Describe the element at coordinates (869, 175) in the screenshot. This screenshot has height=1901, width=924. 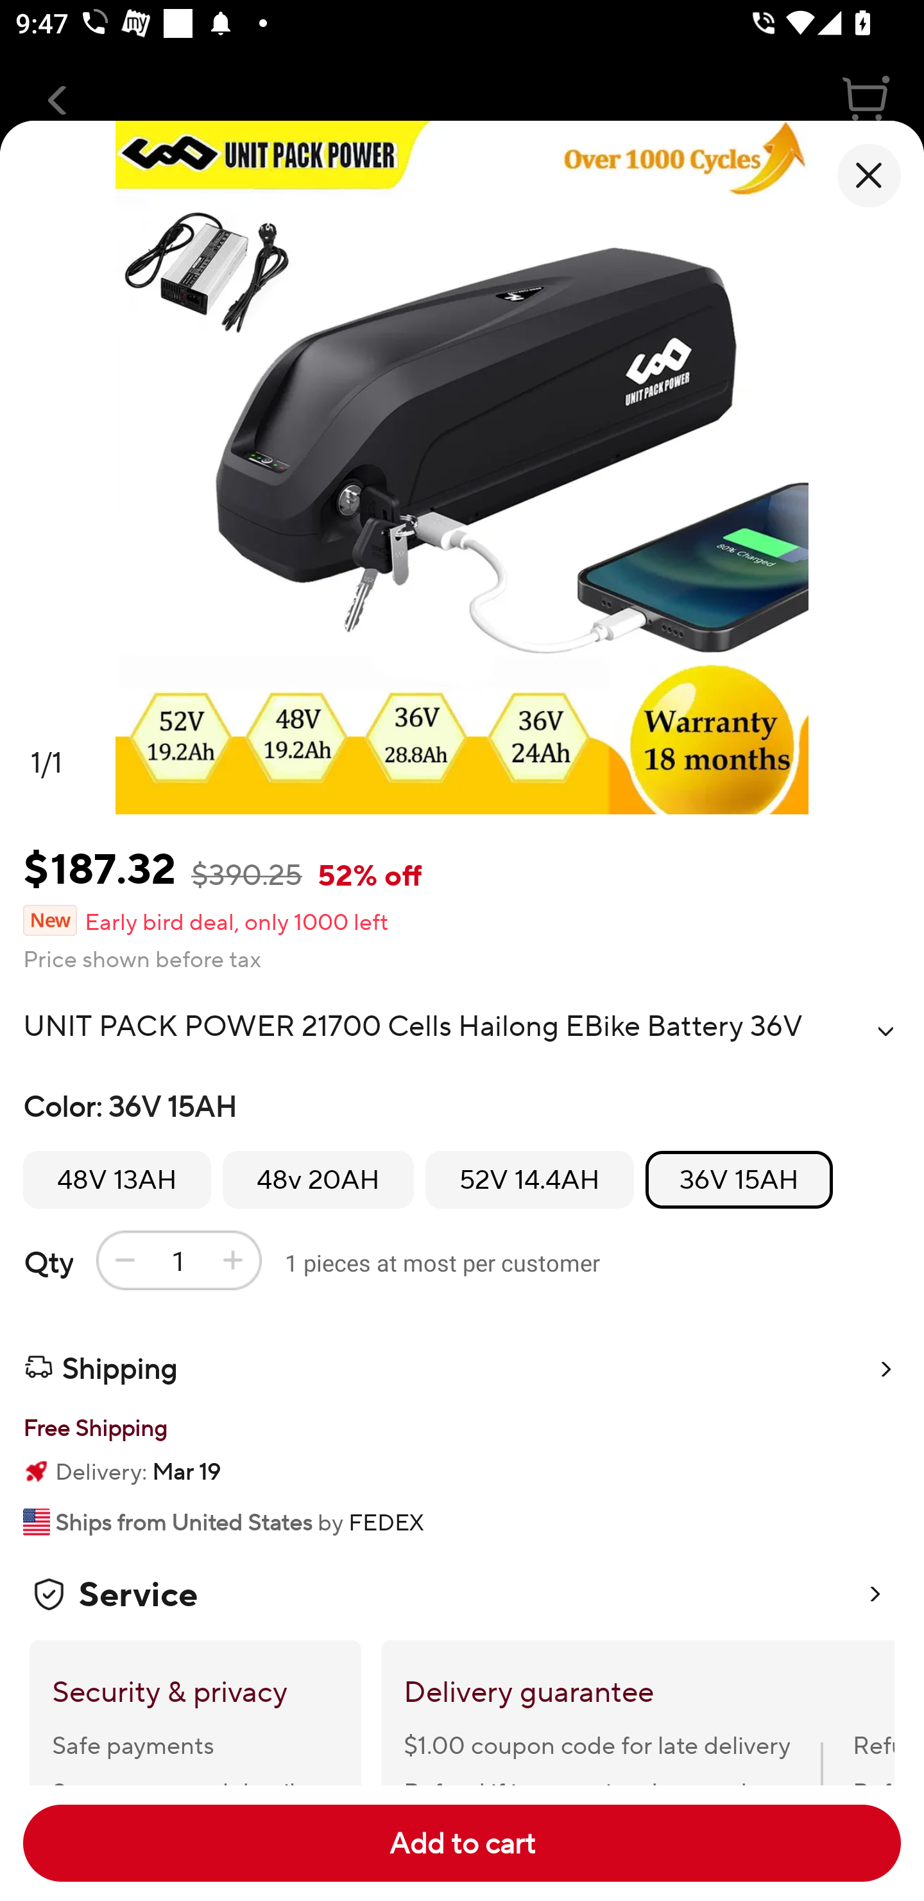
I see `close ` at that location.